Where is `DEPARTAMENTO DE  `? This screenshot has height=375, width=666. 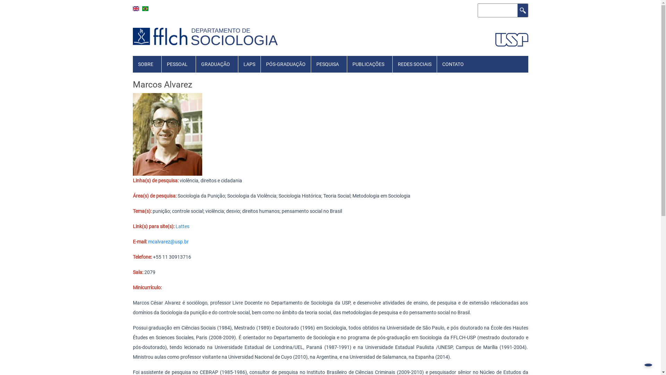
DEPARTAMENTO DE   is located at coordinates (223, 31).